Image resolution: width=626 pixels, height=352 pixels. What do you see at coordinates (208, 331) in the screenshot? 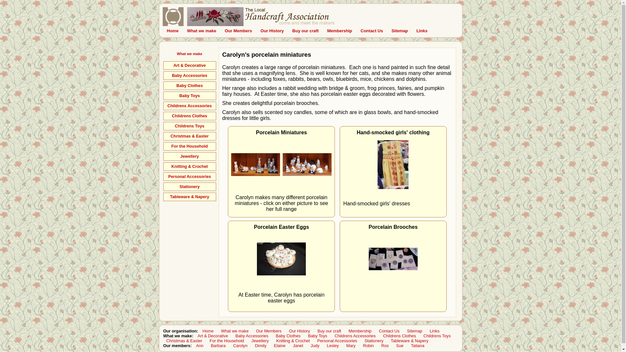
I see `Home` at bounding box center [208, 331].